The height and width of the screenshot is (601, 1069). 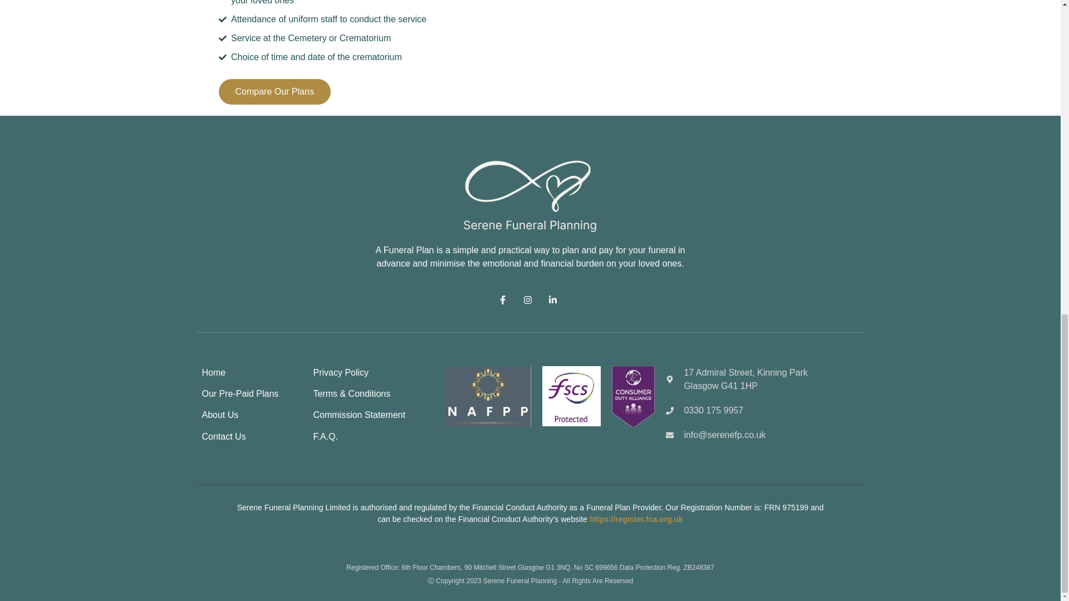 I want to click on Compare Our Plans, so click(x=274, y=91).